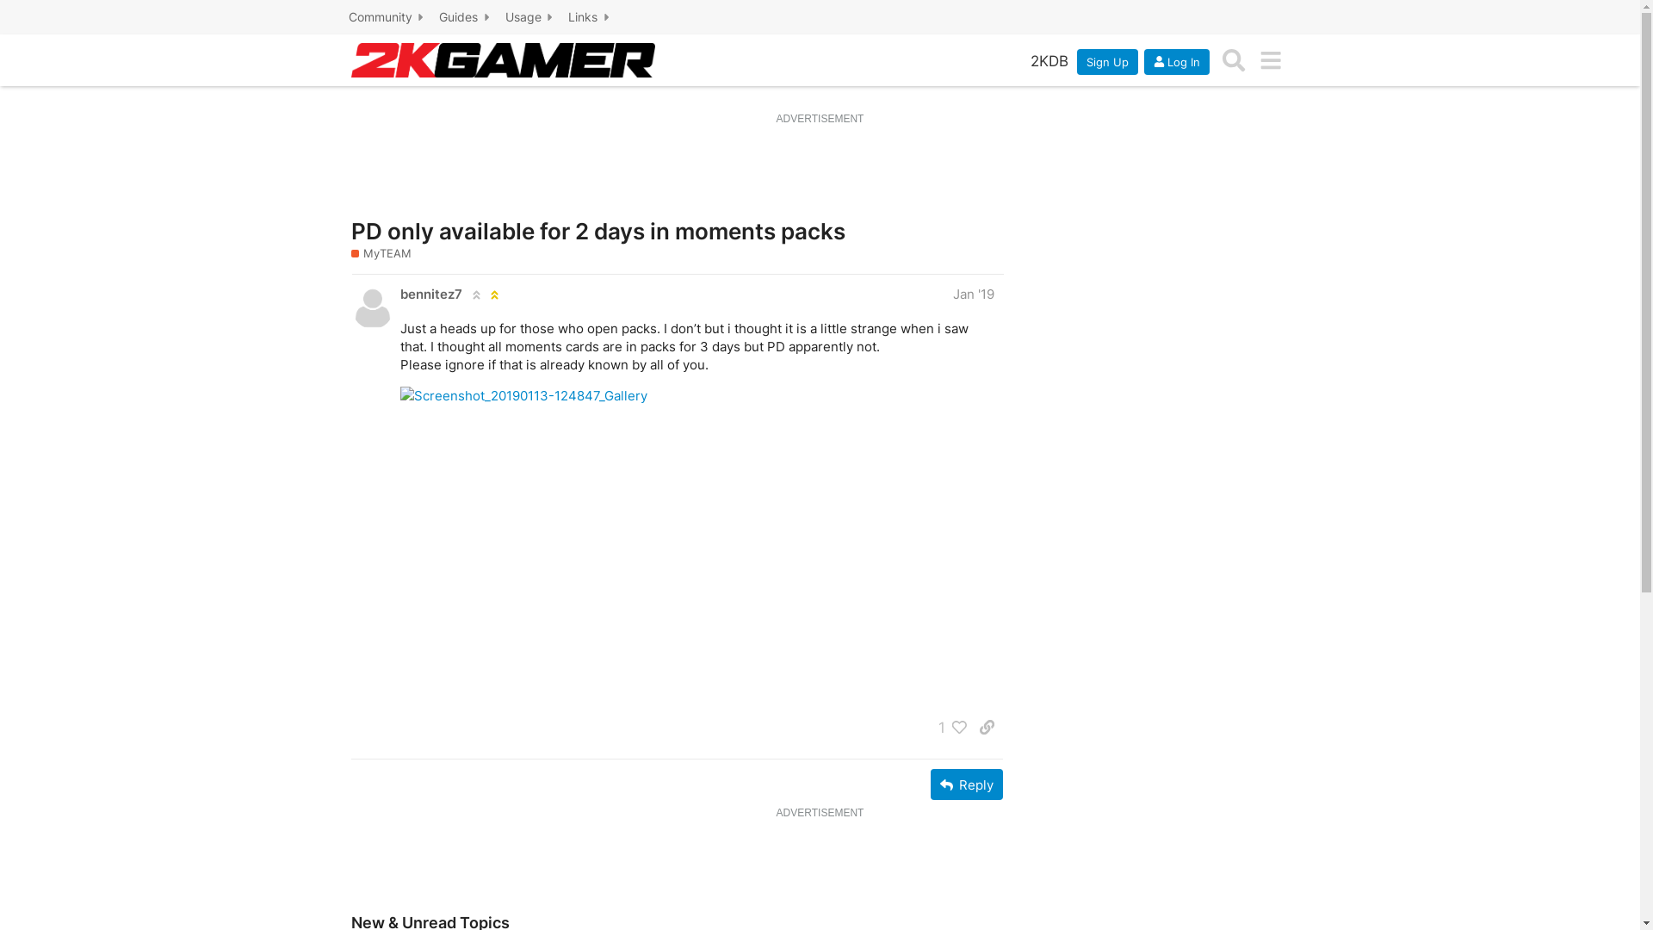  What do you see at coordinates (820, 168) in the screenshot?
I see `Advertisement` at bounding box center [820, 168].